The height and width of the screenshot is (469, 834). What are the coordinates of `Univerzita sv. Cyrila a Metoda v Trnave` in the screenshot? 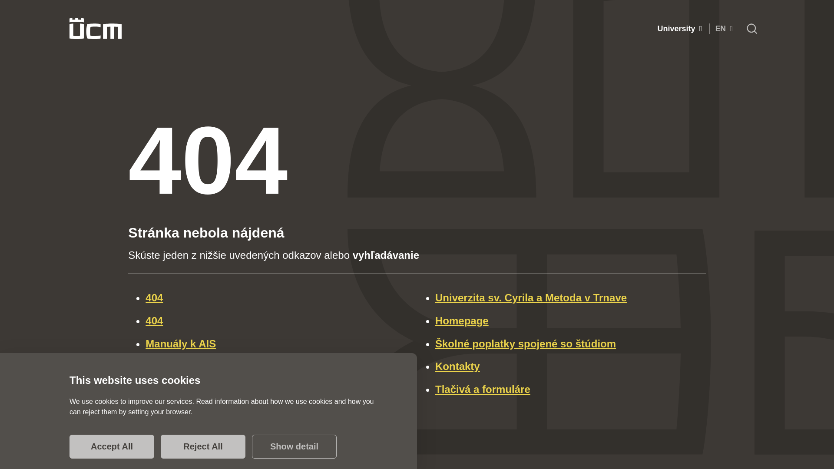 It's located at (568, 298).